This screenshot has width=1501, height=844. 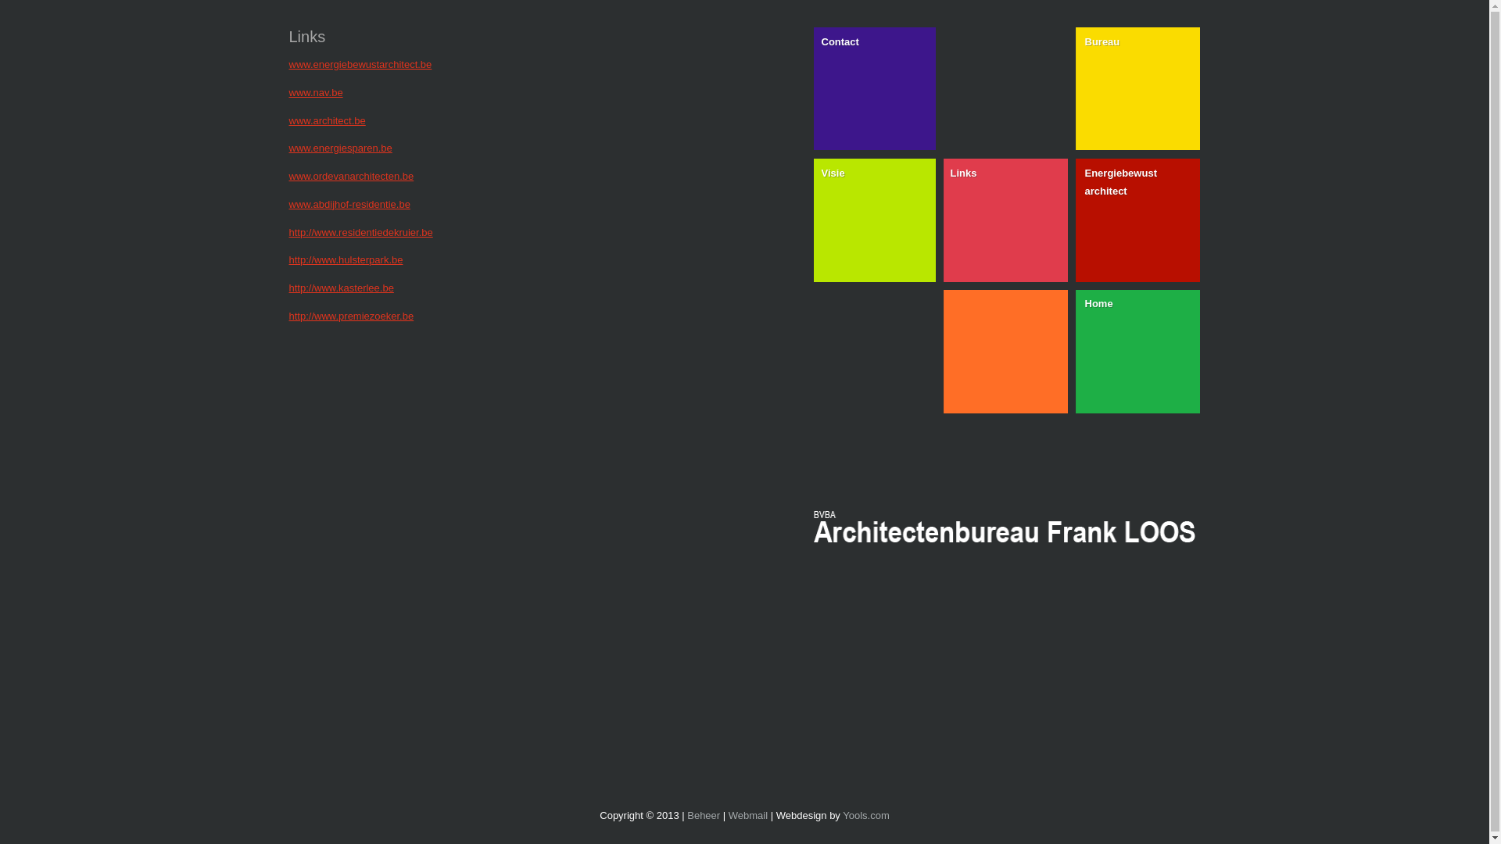 I want to click on Energiebewust architect, so click(x=1138, y=217).